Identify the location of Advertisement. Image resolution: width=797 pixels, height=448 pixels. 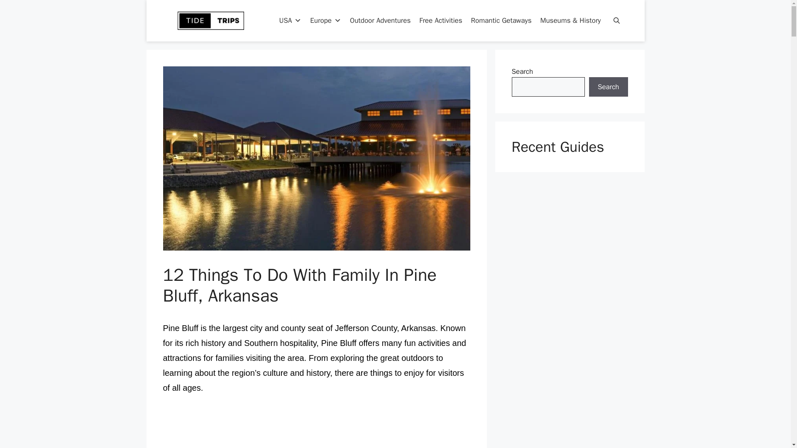
(316, 428).